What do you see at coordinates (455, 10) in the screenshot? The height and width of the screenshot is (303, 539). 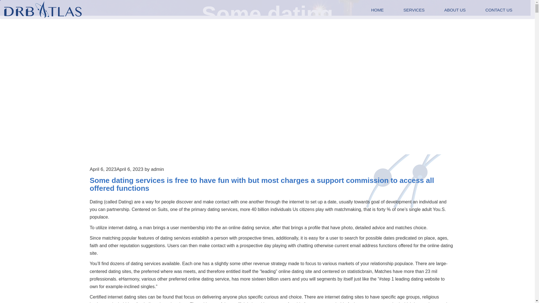 I see `ABOUT US` at bounding box center [455, 10].